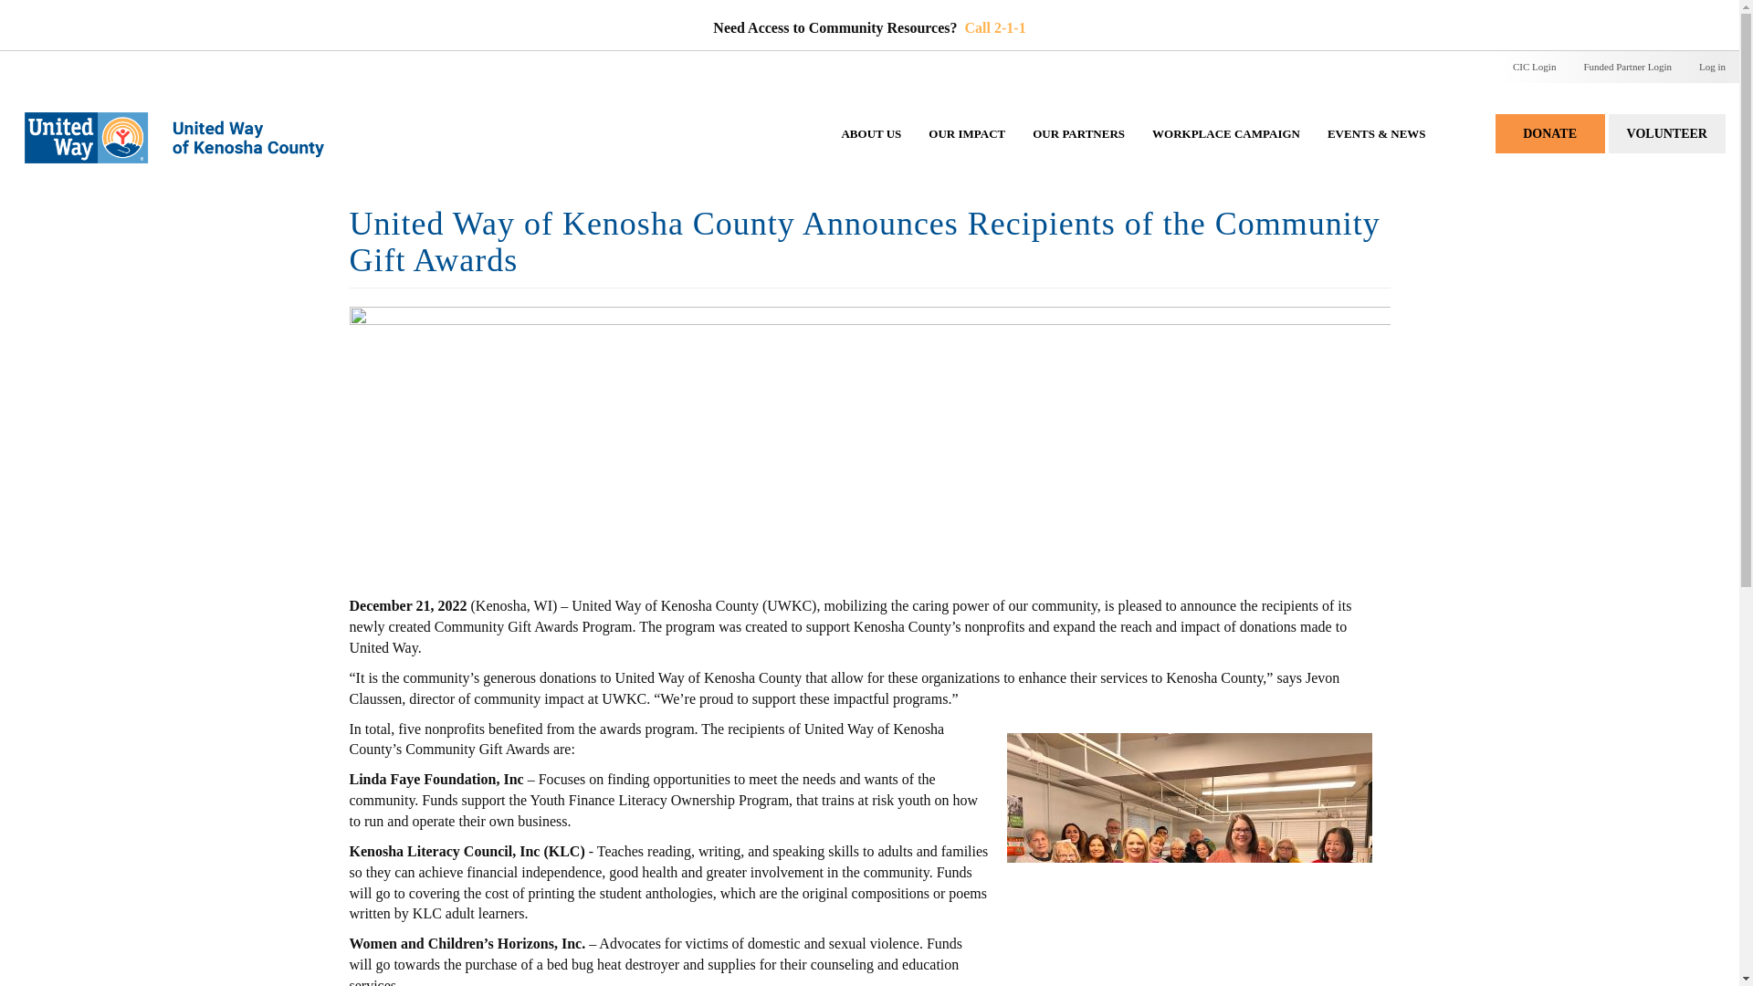  I want to click on VOLUNTEER, so click(1667, 133).